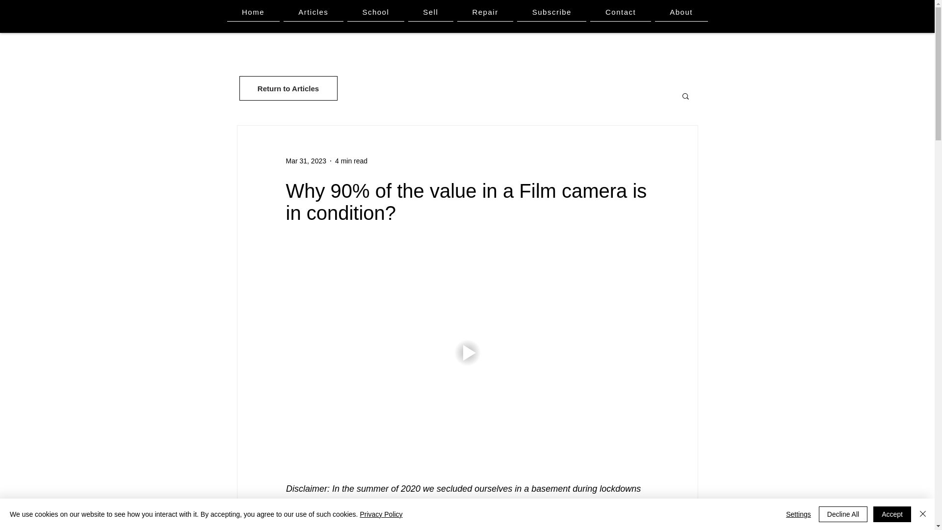 This screenshot has width=942, height=530. What do you see at coordinates (351, 160) in the screenshot?
I see `4 min read` at bounding box center [351, 160].